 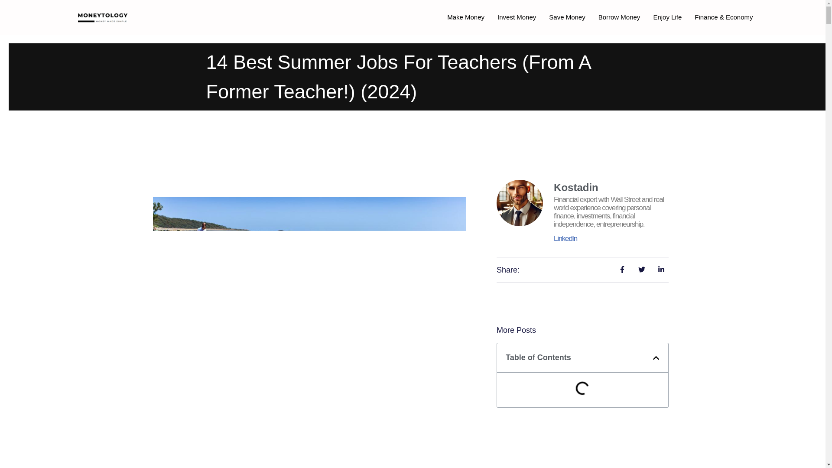 What do you see at coordinates (517, 17) in the screenshot?
I see `Invest Money` at bounding box center [517, 17].